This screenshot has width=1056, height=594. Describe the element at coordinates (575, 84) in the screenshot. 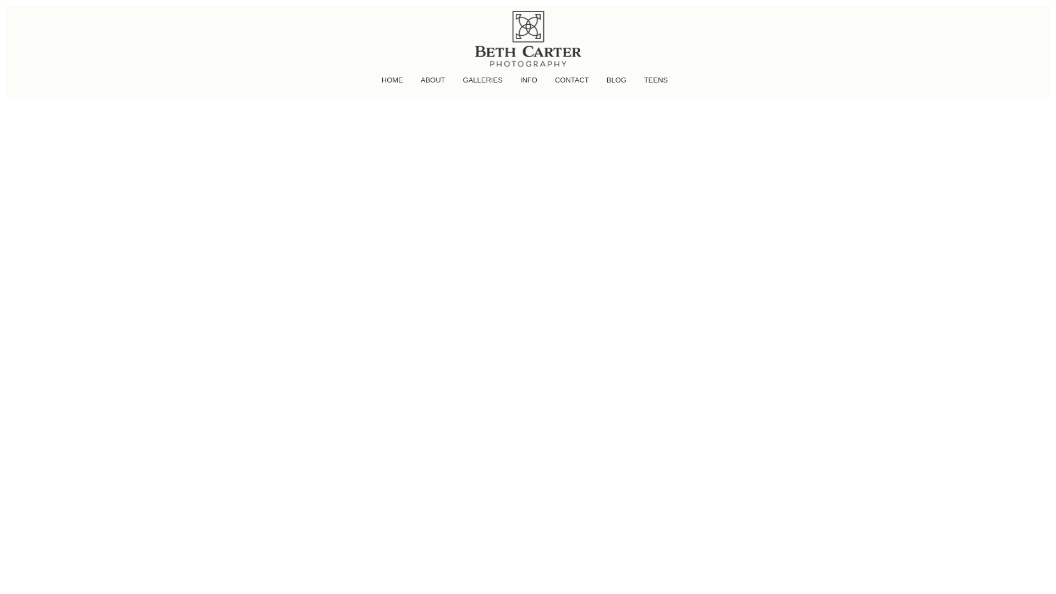

I see `CONTACT` at that location.